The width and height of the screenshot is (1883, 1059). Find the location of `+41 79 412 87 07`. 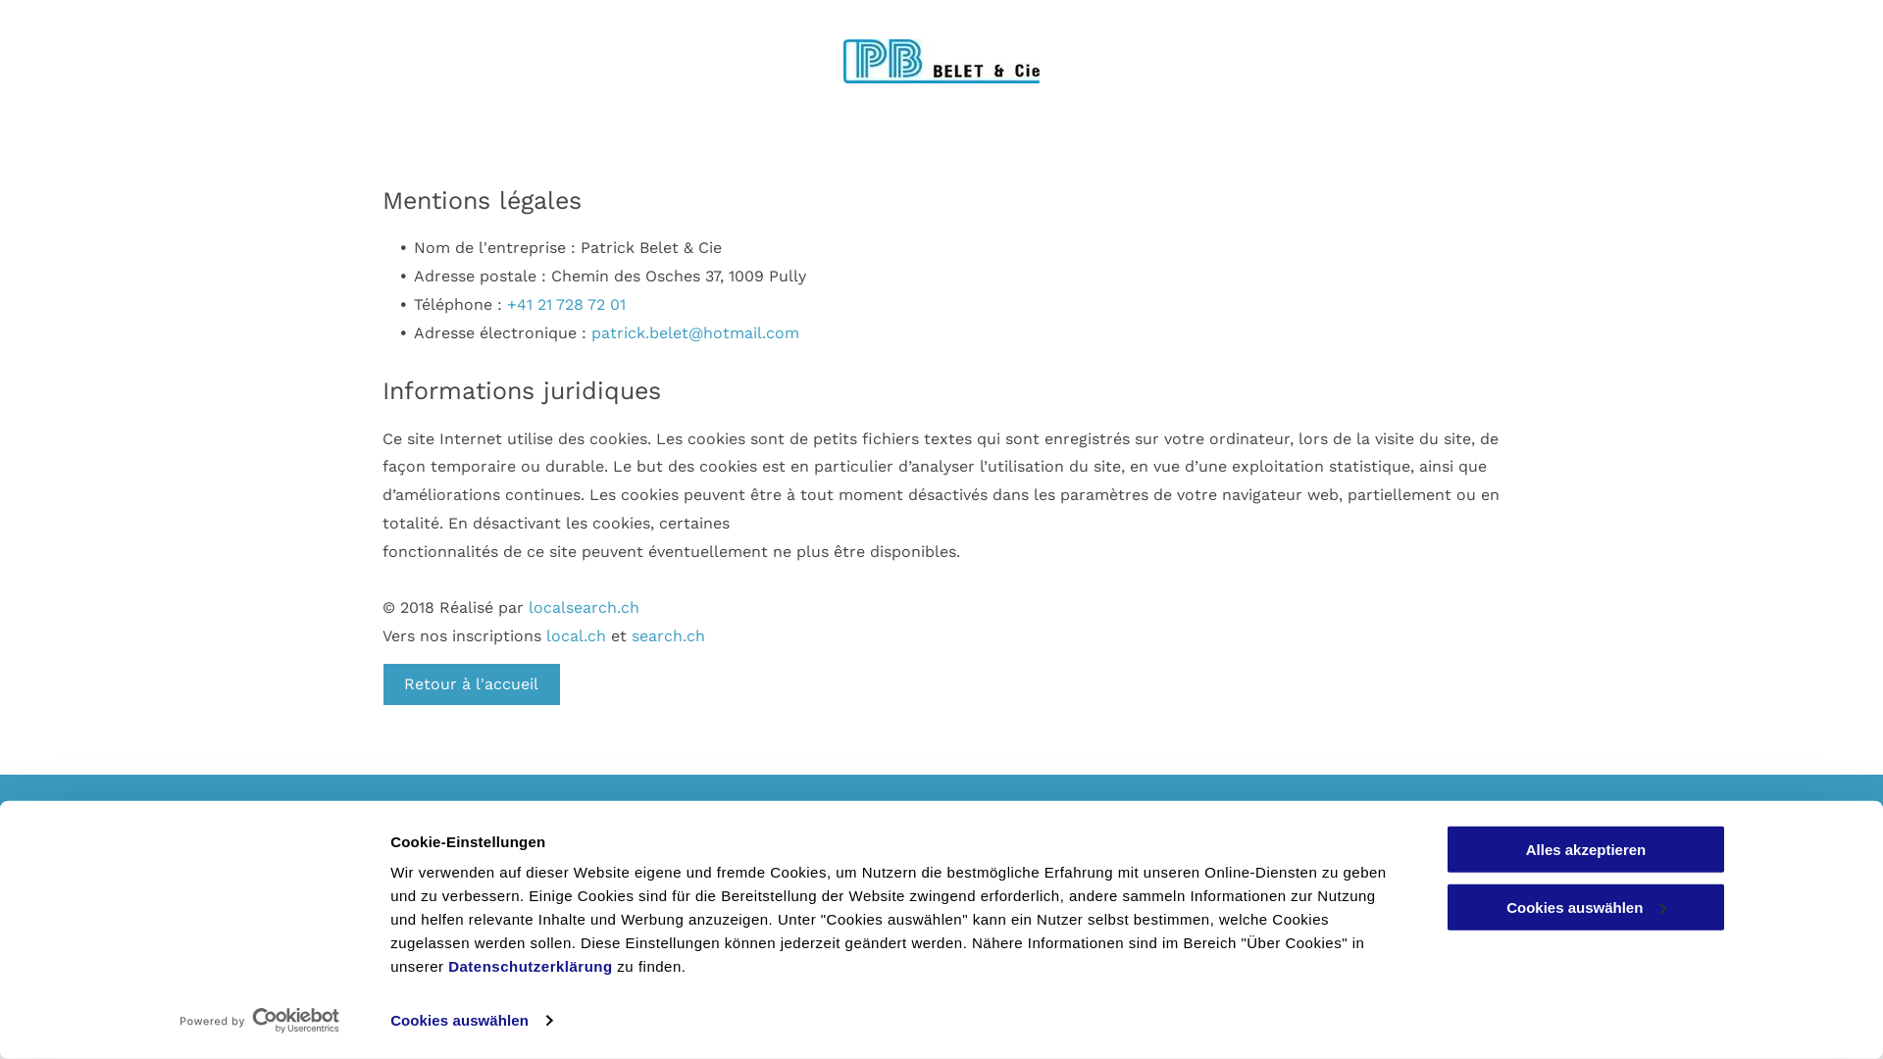

+41 79 412 87 07 is located at coordinates (820, 885).